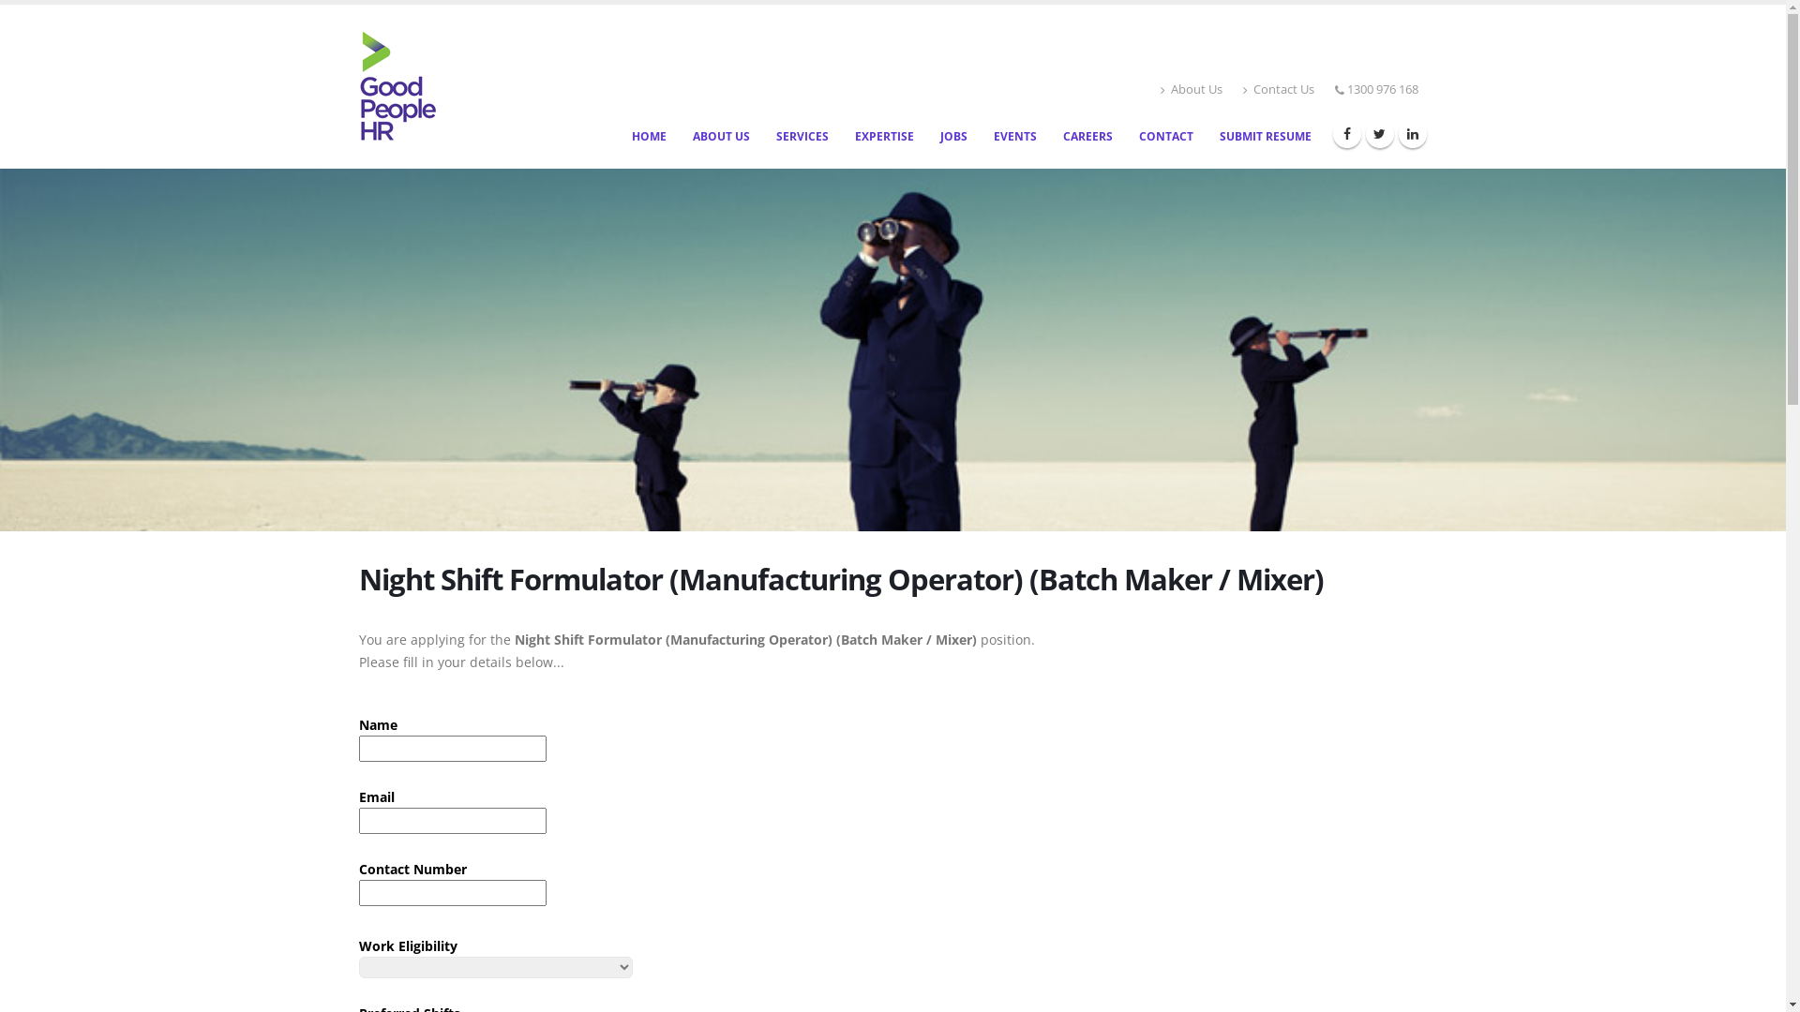 The width and height of the screenshot is (1800, 1012). I want to click on CAREERS, so click(1087, 137).